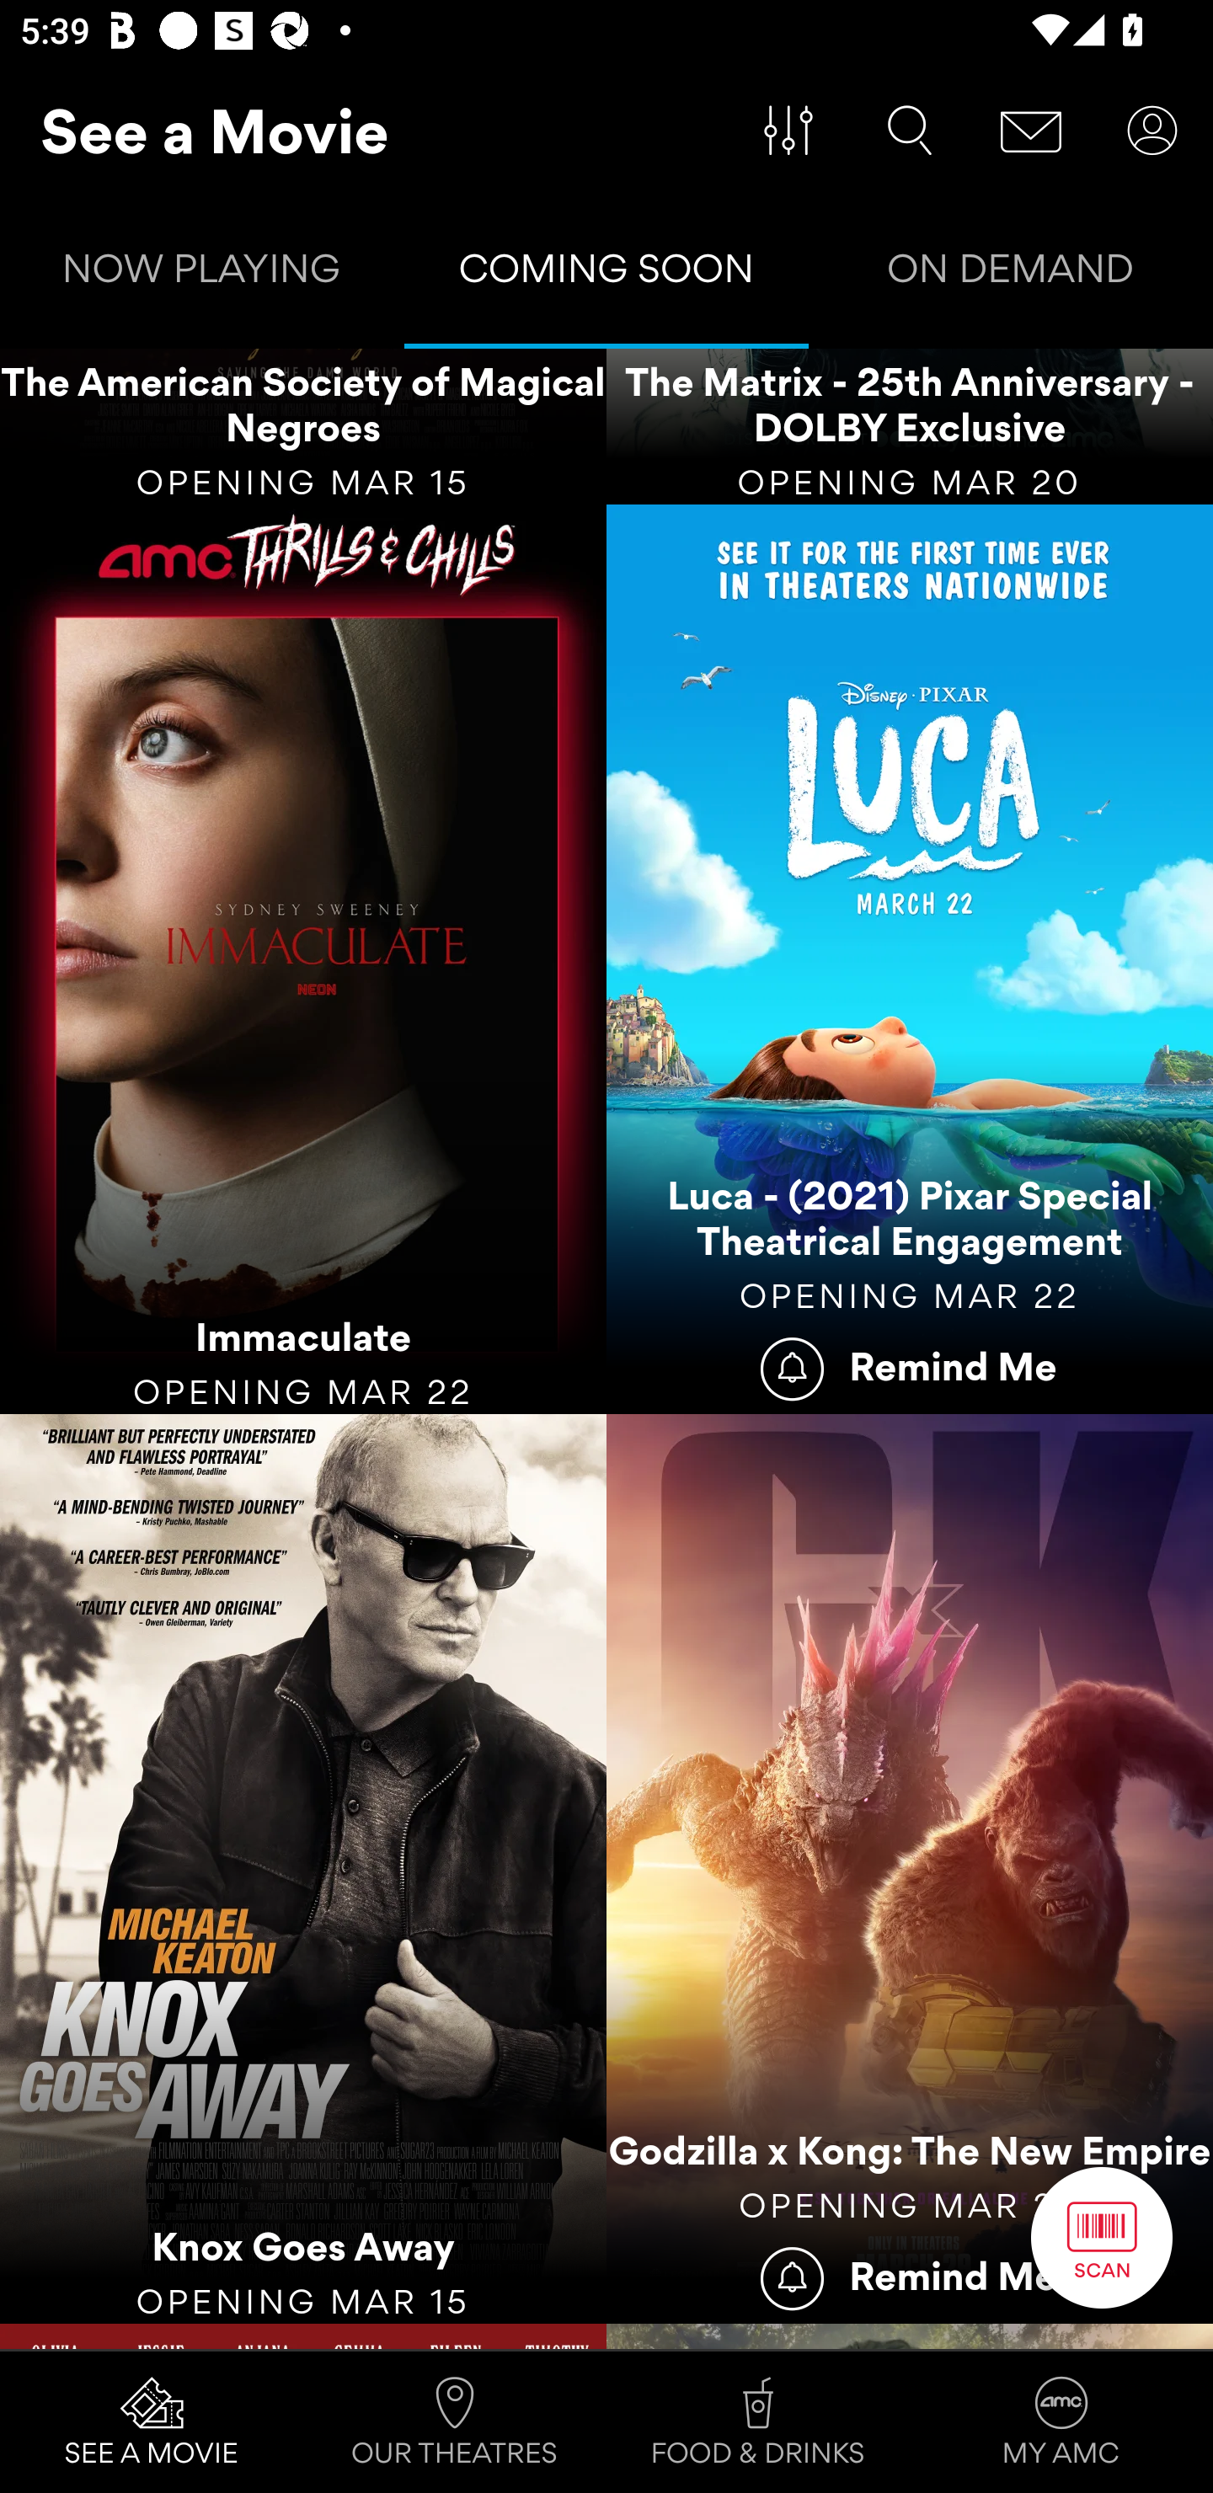  Describe the element at coordinates (303, 1868) in the screenshot. I see `Knox Goes Away
OPENING MAR 15` at that location.